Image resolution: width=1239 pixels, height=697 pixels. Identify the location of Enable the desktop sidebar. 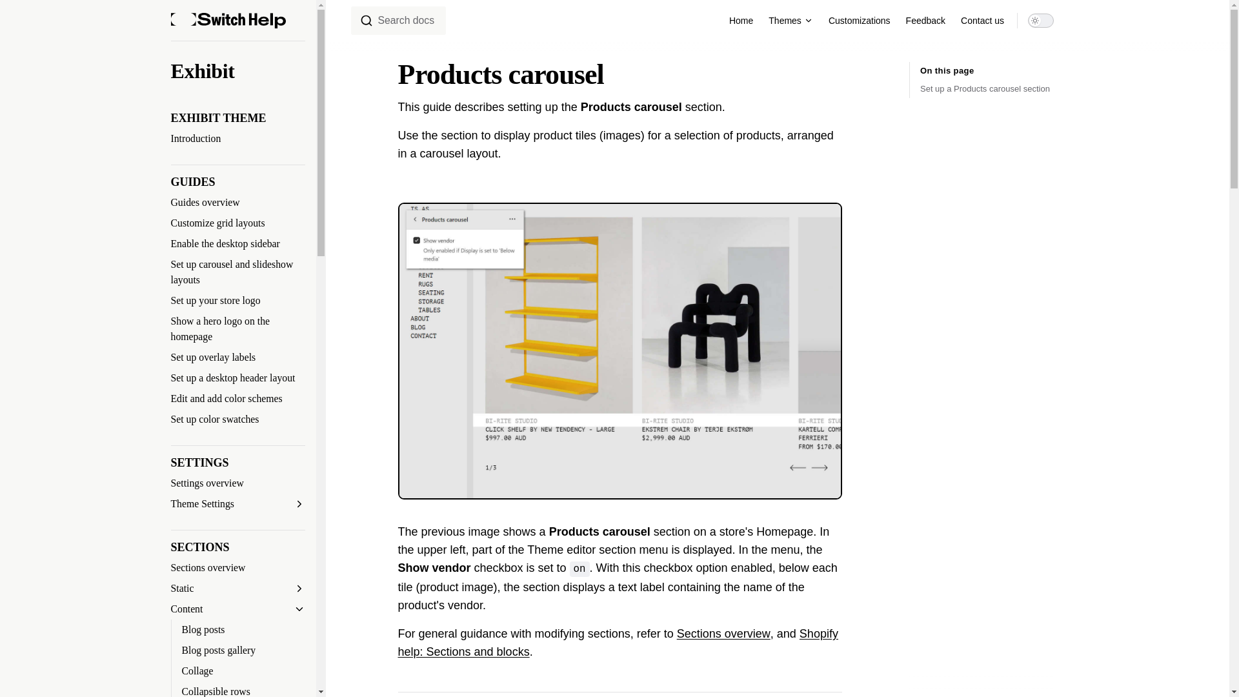
(237, 244).